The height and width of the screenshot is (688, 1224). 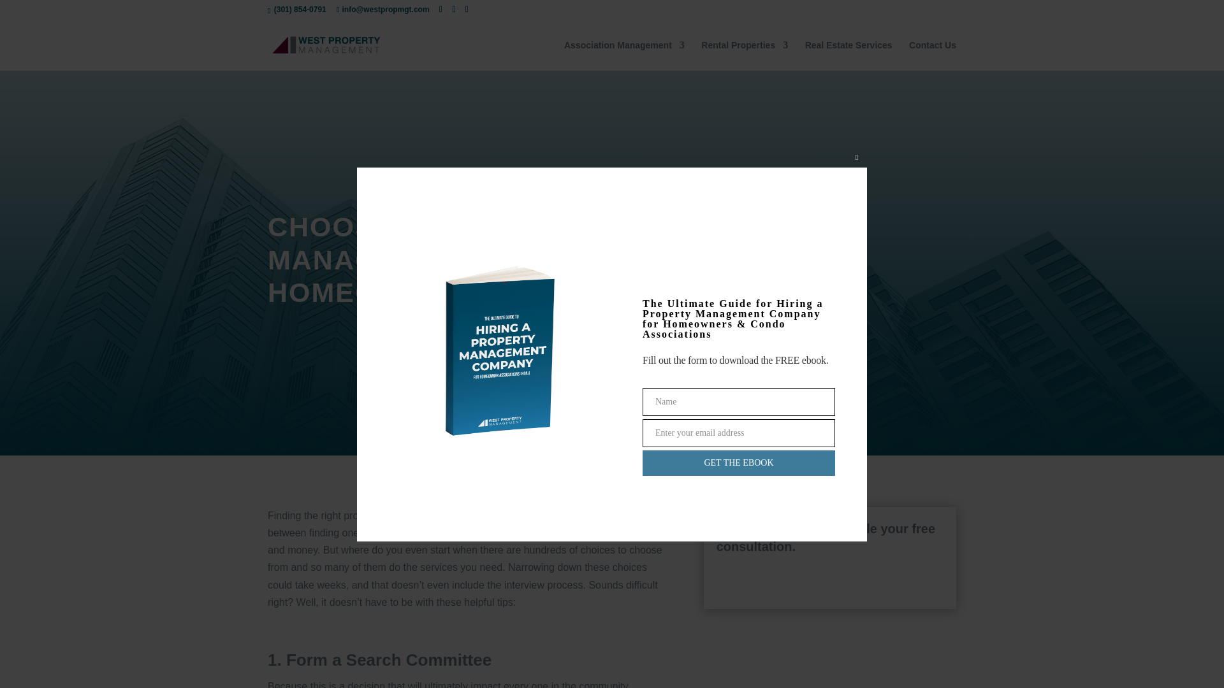 What do you see at coordinates (624, 55) in the screenshot?
I see `Association Management` at bounding box center [624, 55].